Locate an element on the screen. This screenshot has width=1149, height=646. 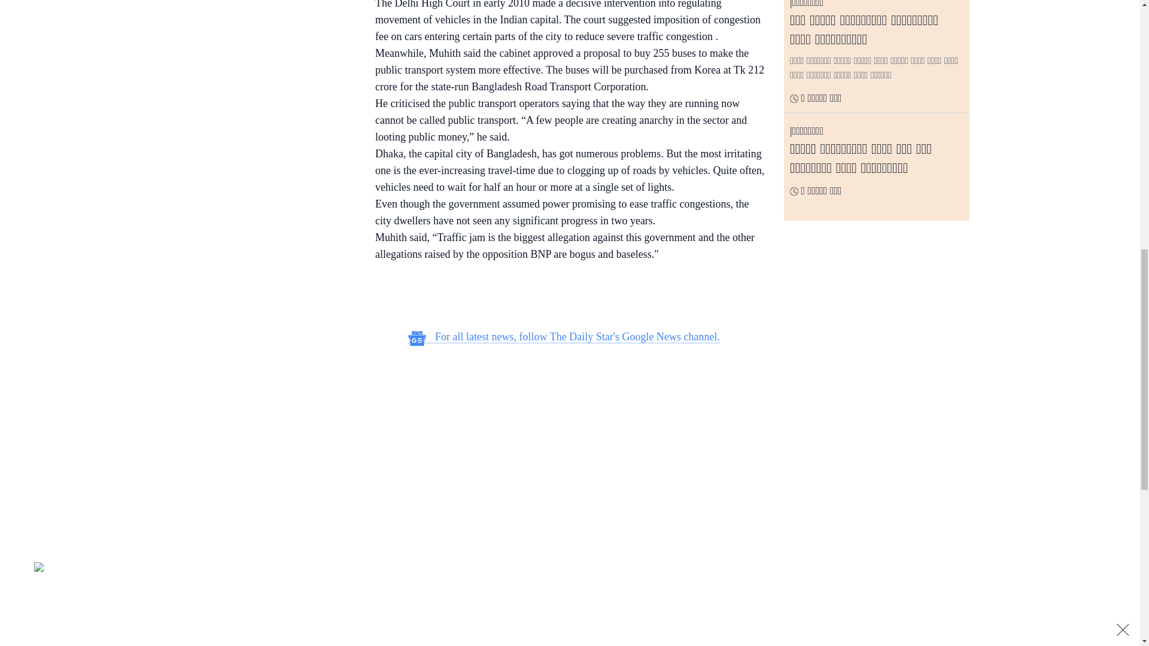
3rd party ad content is located at coordinates (564, 297).